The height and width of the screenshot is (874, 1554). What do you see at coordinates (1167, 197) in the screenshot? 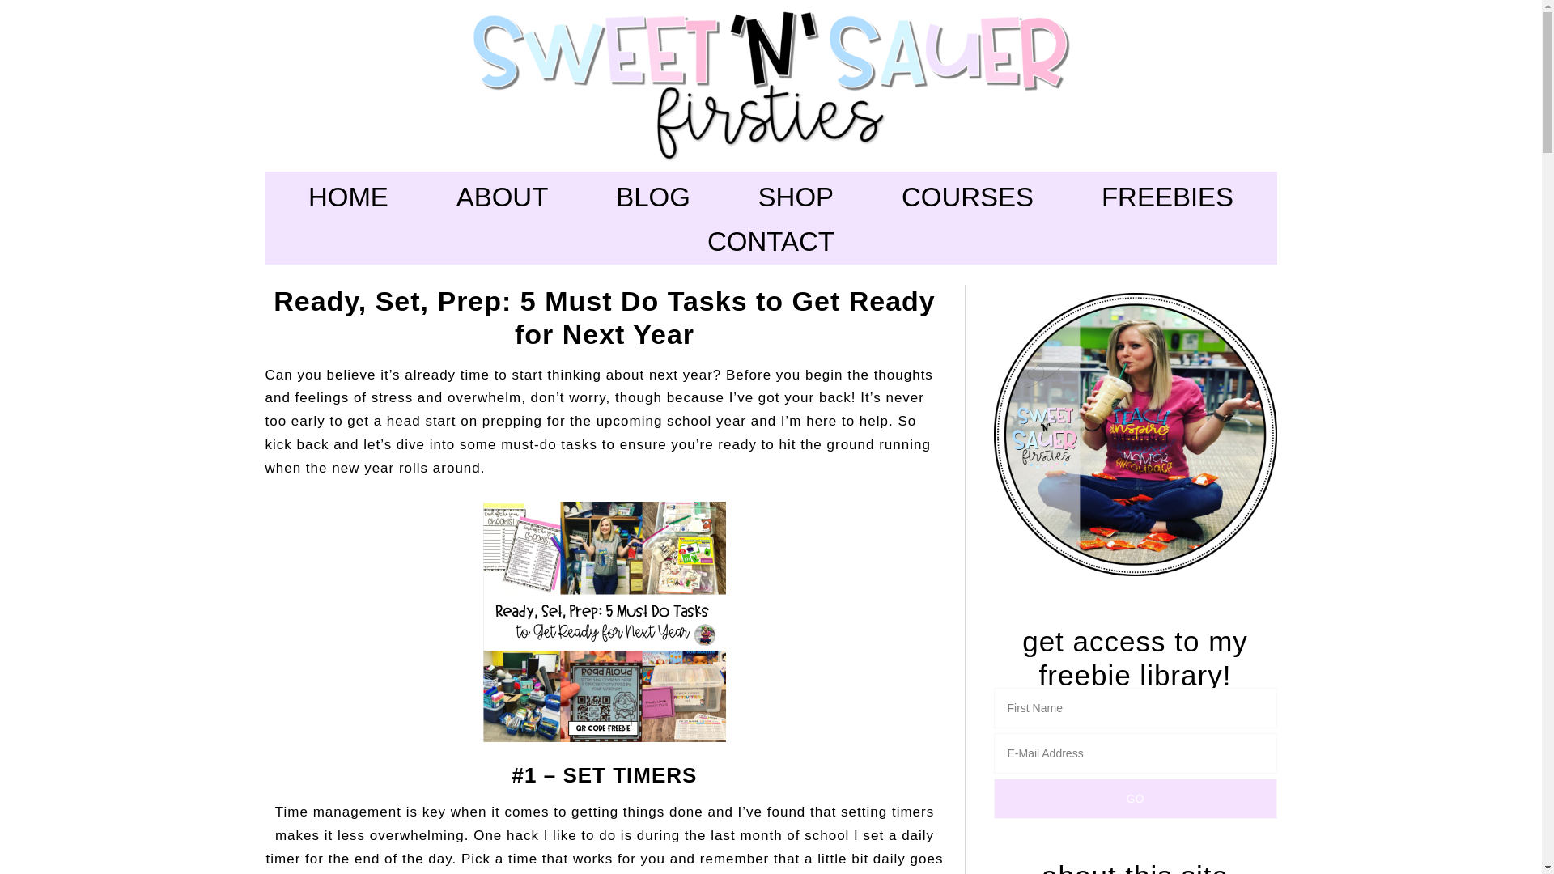
I see `FREEBIES` at bounding box center [1167, 197].